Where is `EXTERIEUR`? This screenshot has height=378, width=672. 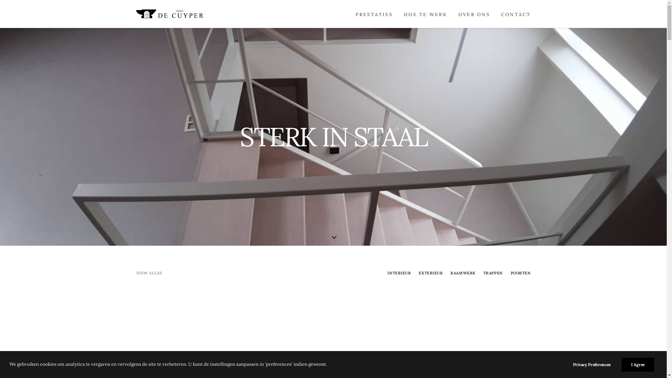 EXTERIEUR is located at coordinates (430, 273).